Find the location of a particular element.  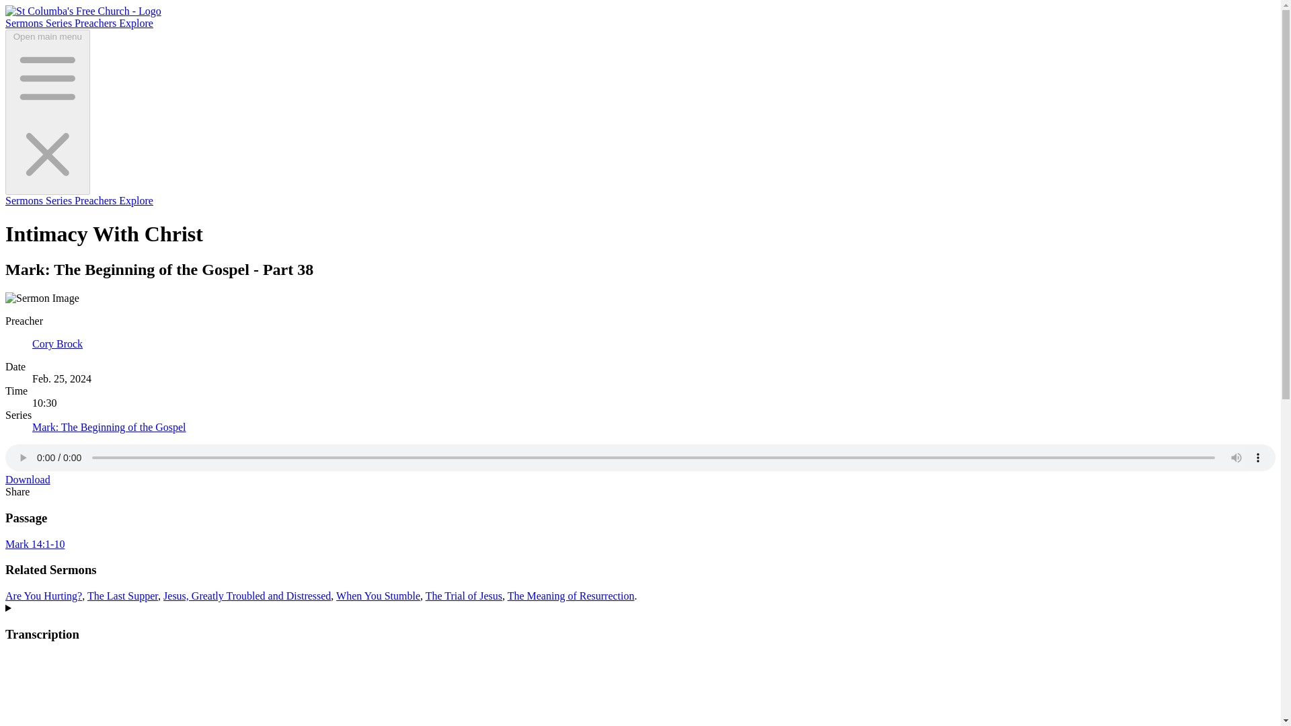

Series is located at coordinates (60, 200).